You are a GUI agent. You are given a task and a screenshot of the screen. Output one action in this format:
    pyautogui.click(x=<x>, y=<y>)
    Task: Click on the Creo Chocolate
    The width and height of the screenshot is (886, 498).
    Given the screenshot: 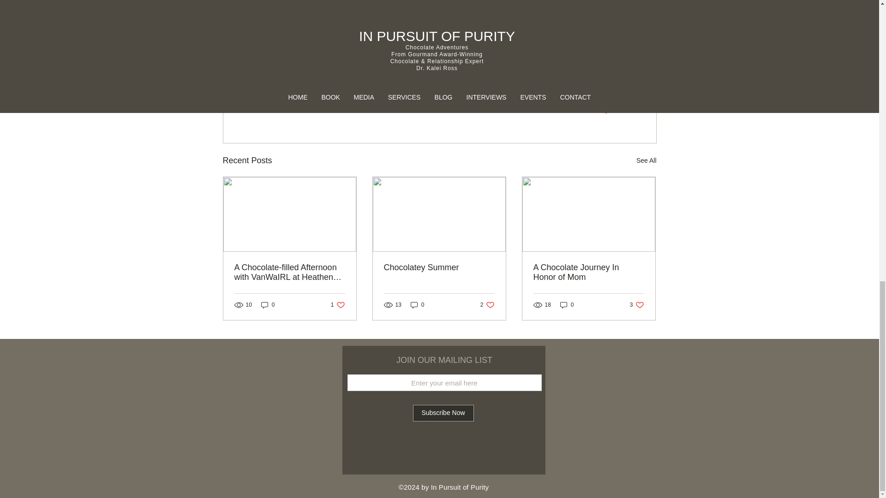 What is the action you would take?
    pyautogui.click(x=455, y=30)
    